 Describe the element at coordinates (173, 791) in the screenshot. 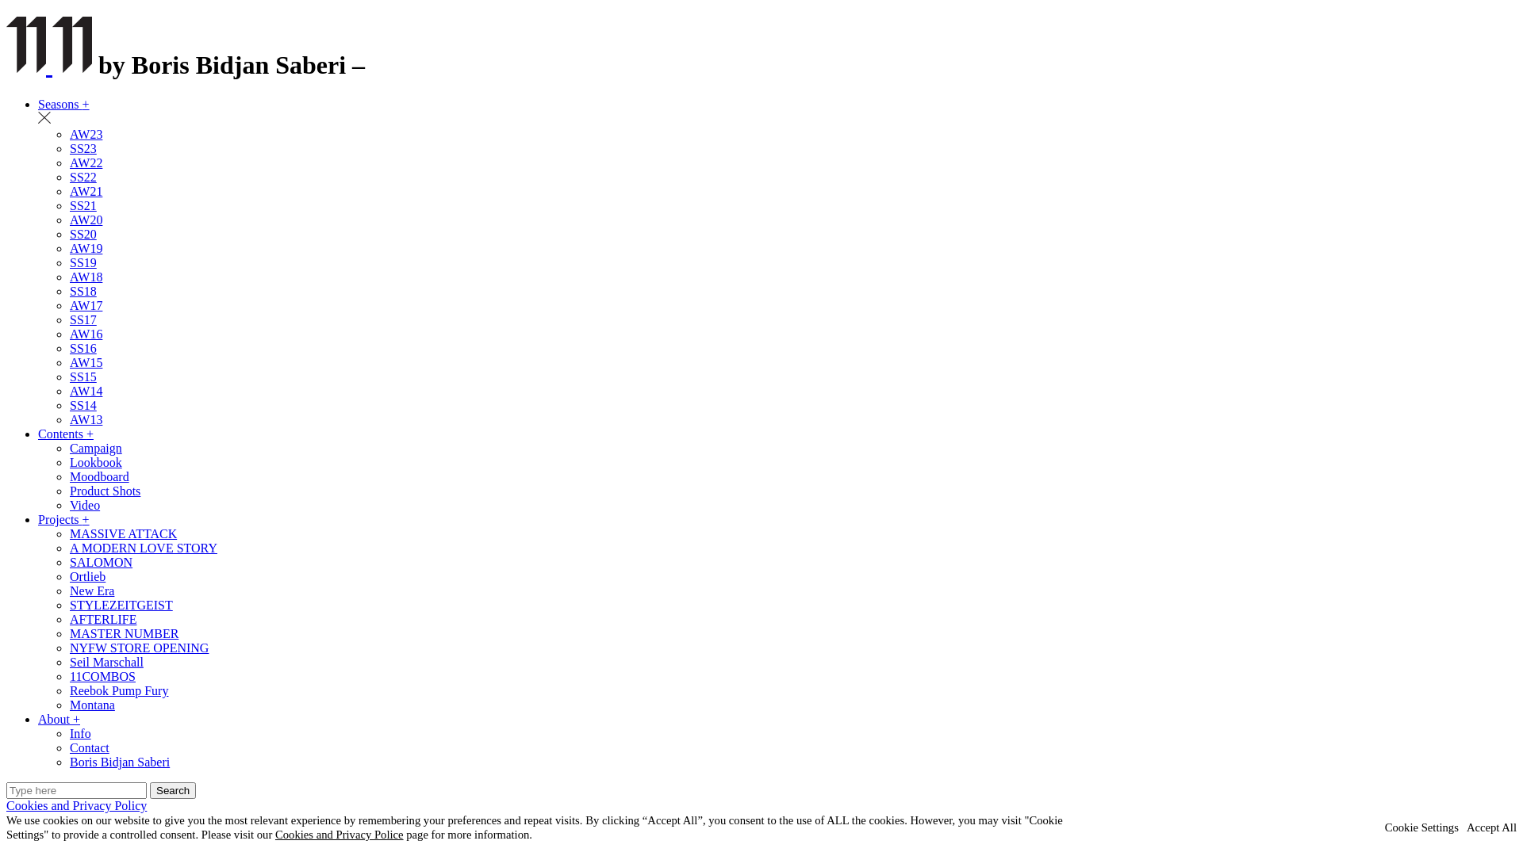

I see `Search` at that location.